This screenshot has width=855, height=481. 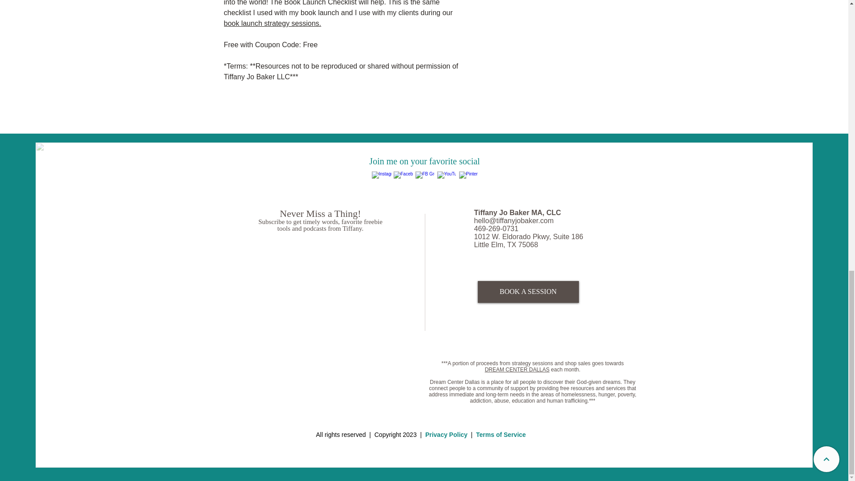 What do you see at coordinates (501, 434) in the screenshot?
I see `Terms of Service` at bounding box center [501, 434].